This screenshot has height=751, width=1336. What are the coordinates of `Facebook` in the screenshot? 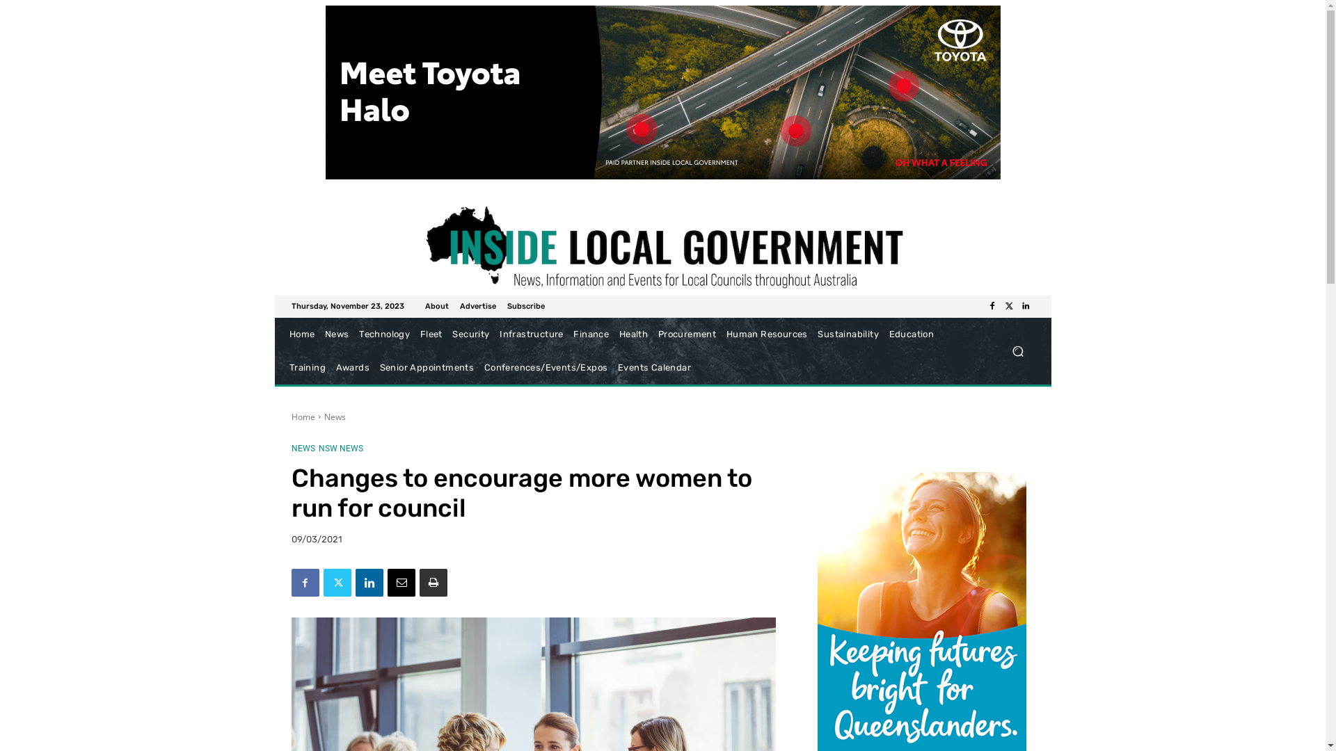 It's located at (305, 583).